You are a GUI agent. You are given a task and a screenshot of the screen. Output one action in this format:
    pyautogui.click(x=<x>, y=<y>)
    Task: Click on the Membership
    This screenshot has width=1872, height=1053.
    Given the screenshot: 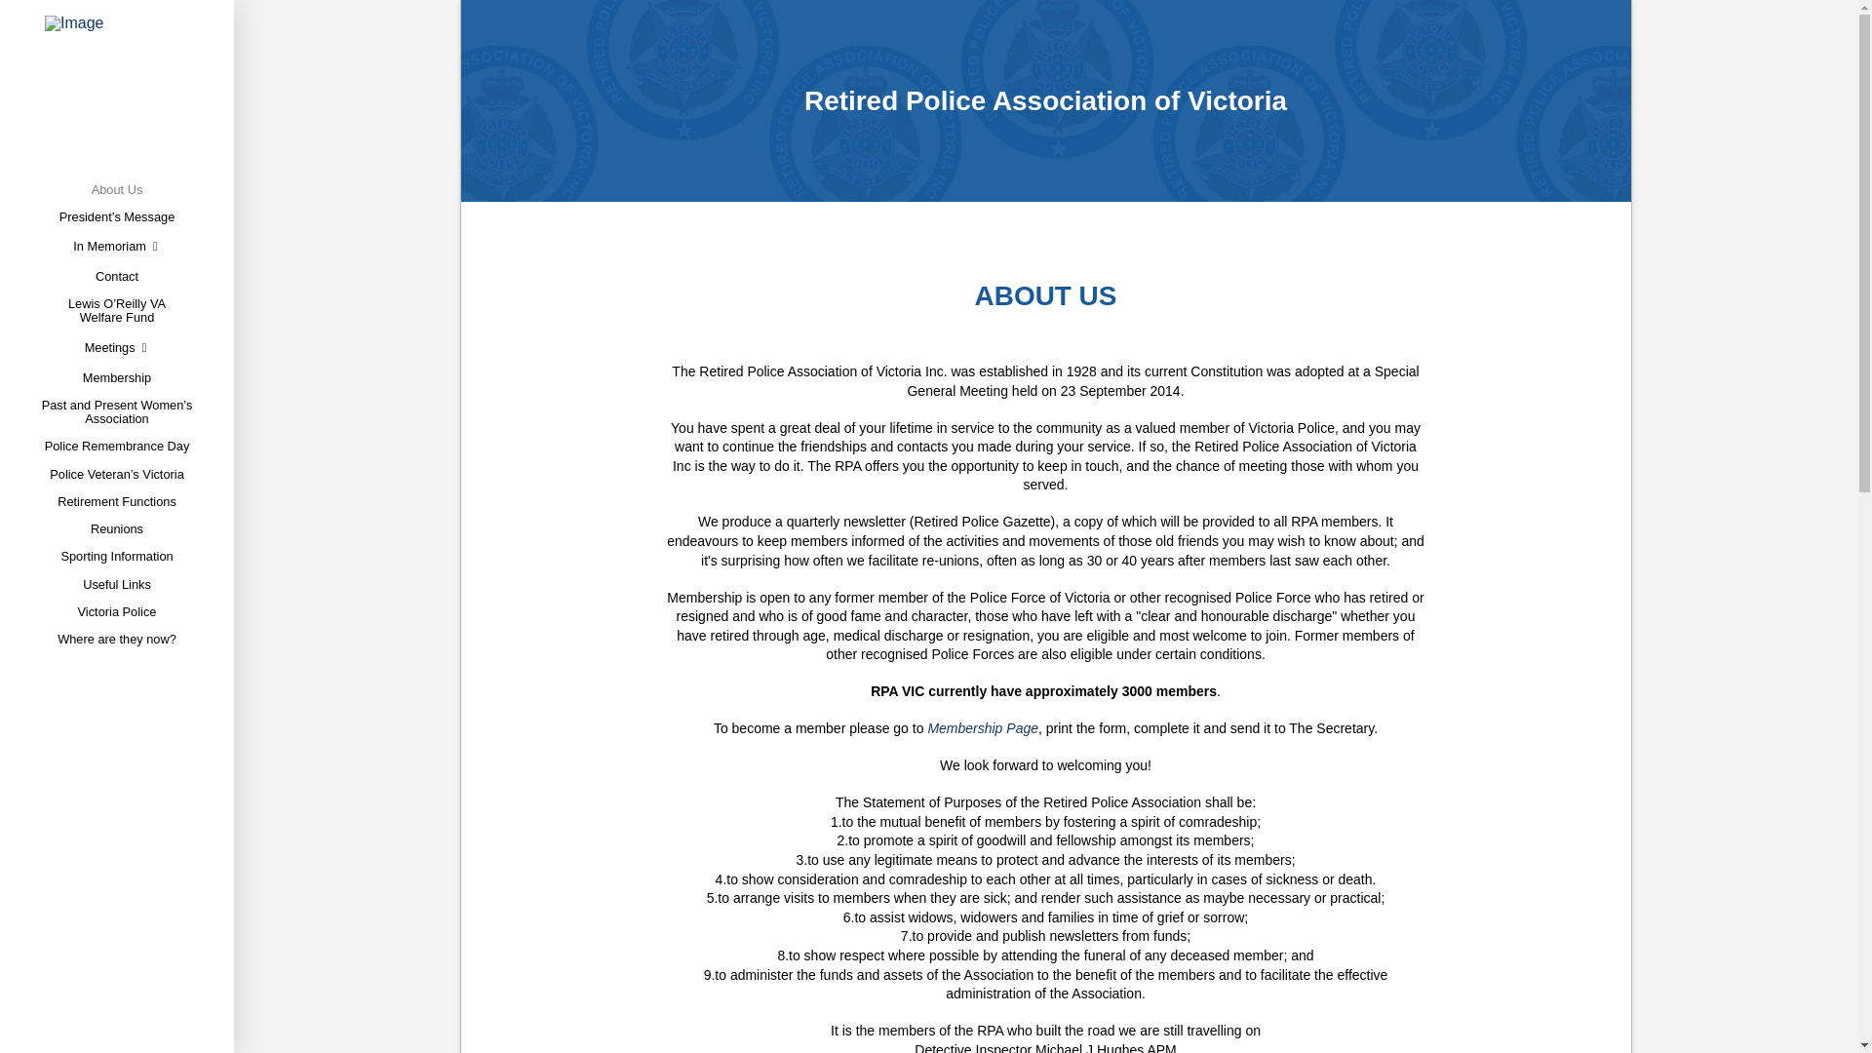 What is the action you would take?
    pyautogui.click(x=117, y=374)
    